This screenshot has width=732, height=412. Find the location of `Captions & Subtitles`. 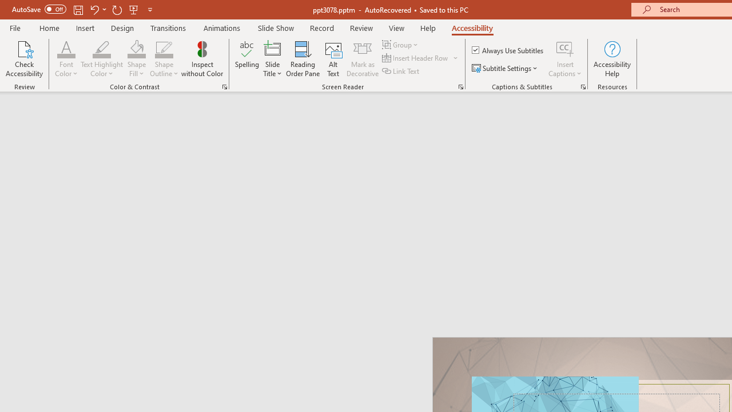

Captions & Subtitles is located at coordinates (583, 87).